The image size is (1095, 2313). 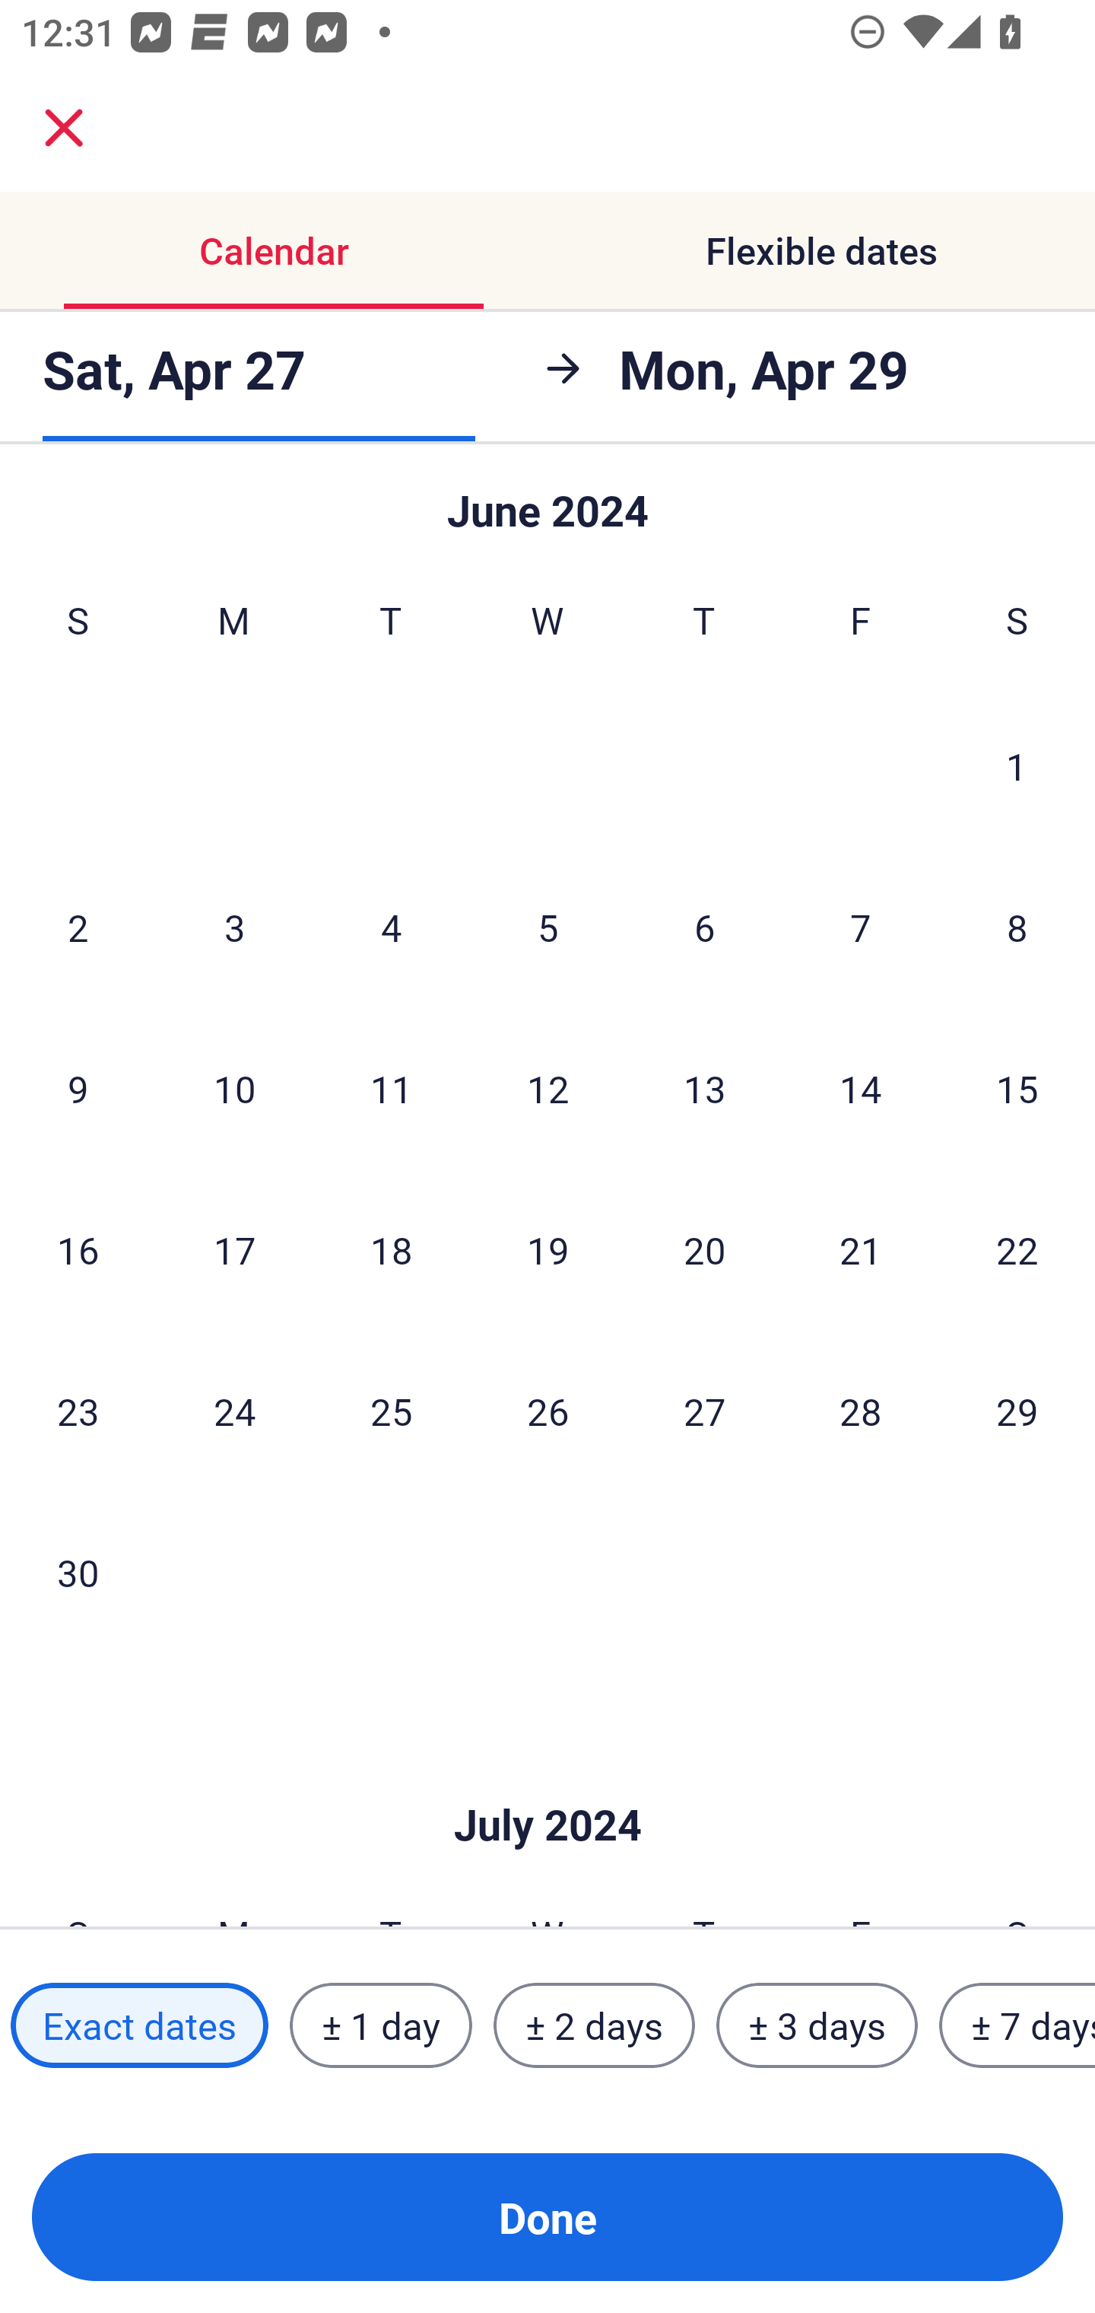 What do you see at coordinates (1017, 1249) in the screenshot?
I see `22 Saturday, June 22, 2024` at bounding box center [1017, 1249].